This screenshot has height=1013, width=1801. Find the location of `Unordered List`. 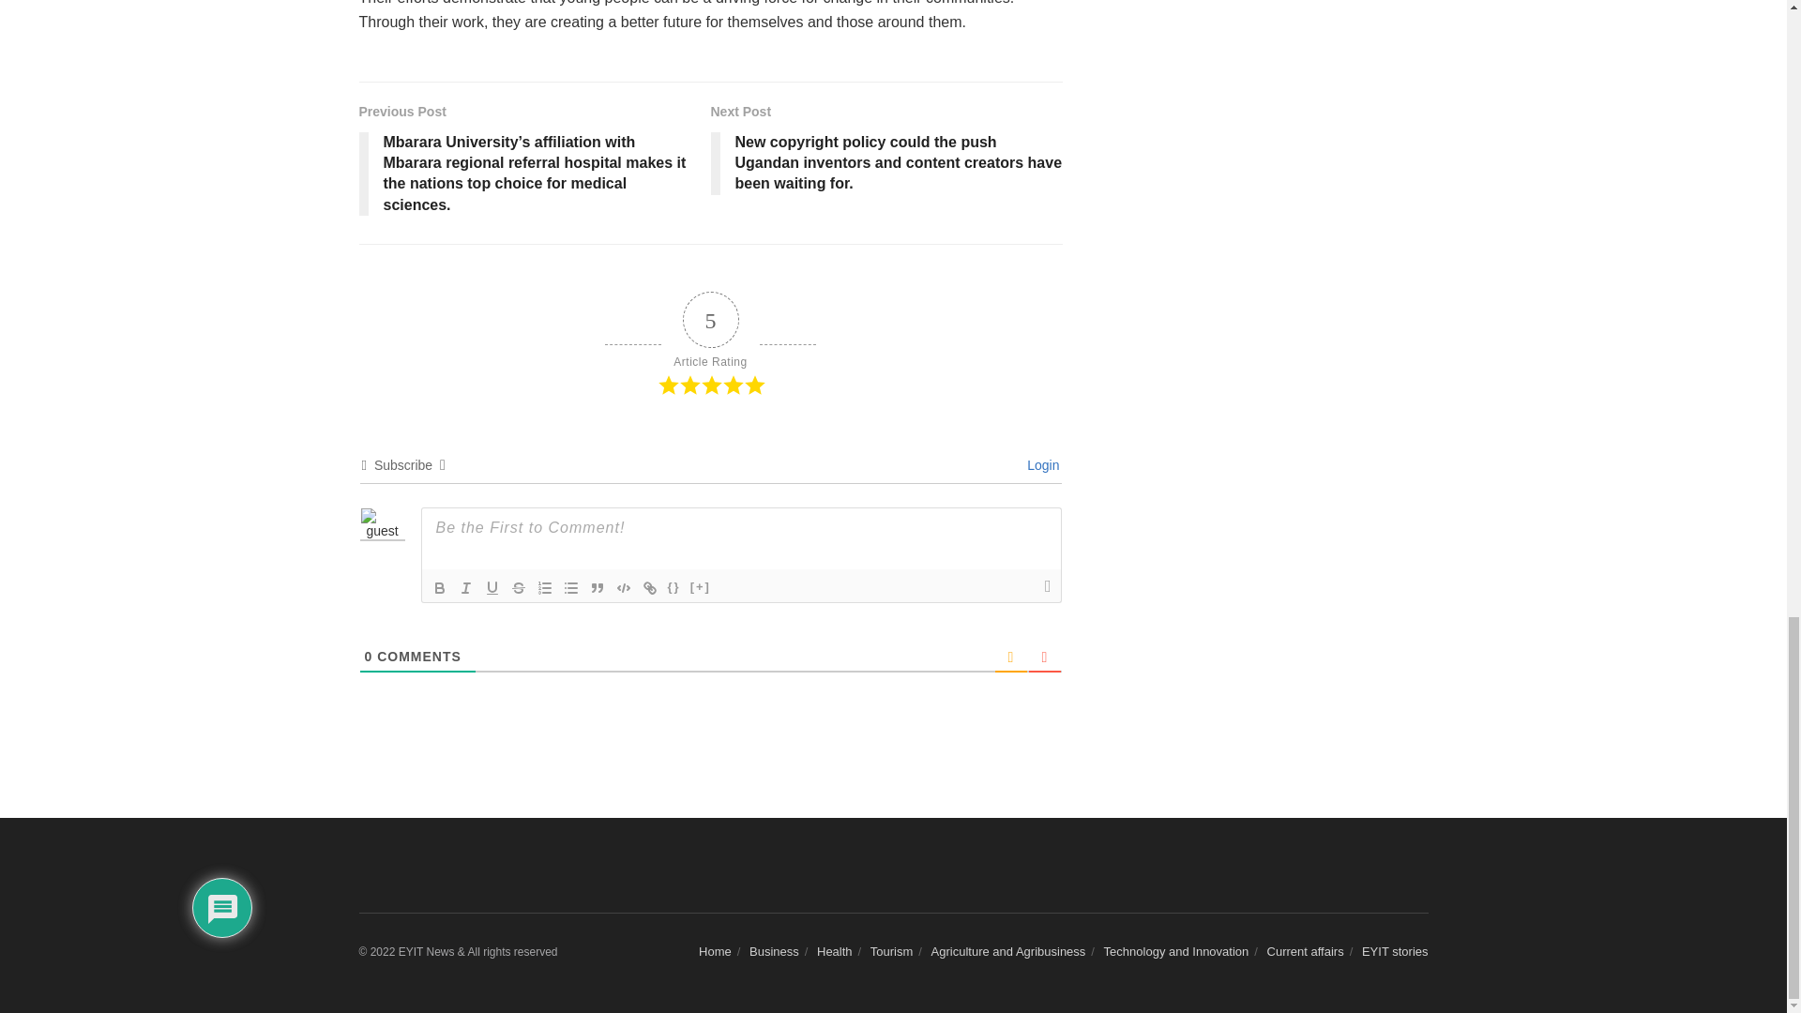

Unordered List is located at coordinates (570, 587).